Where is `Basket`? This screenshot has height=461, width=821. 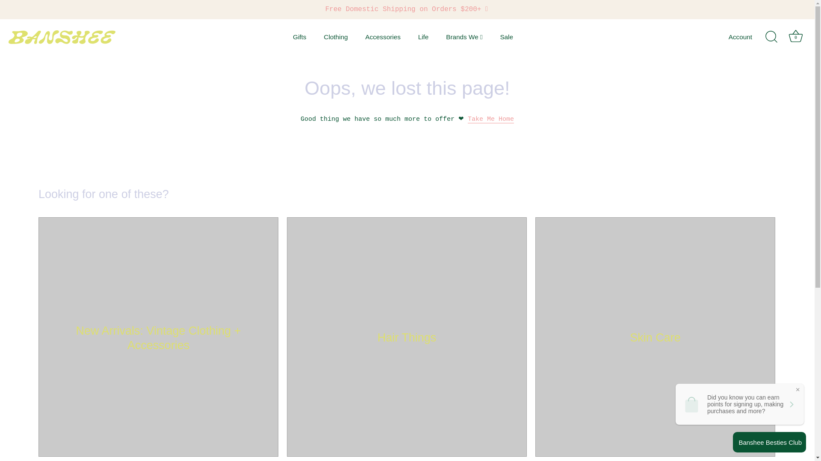 Basket is located at coordinates (795, 36).